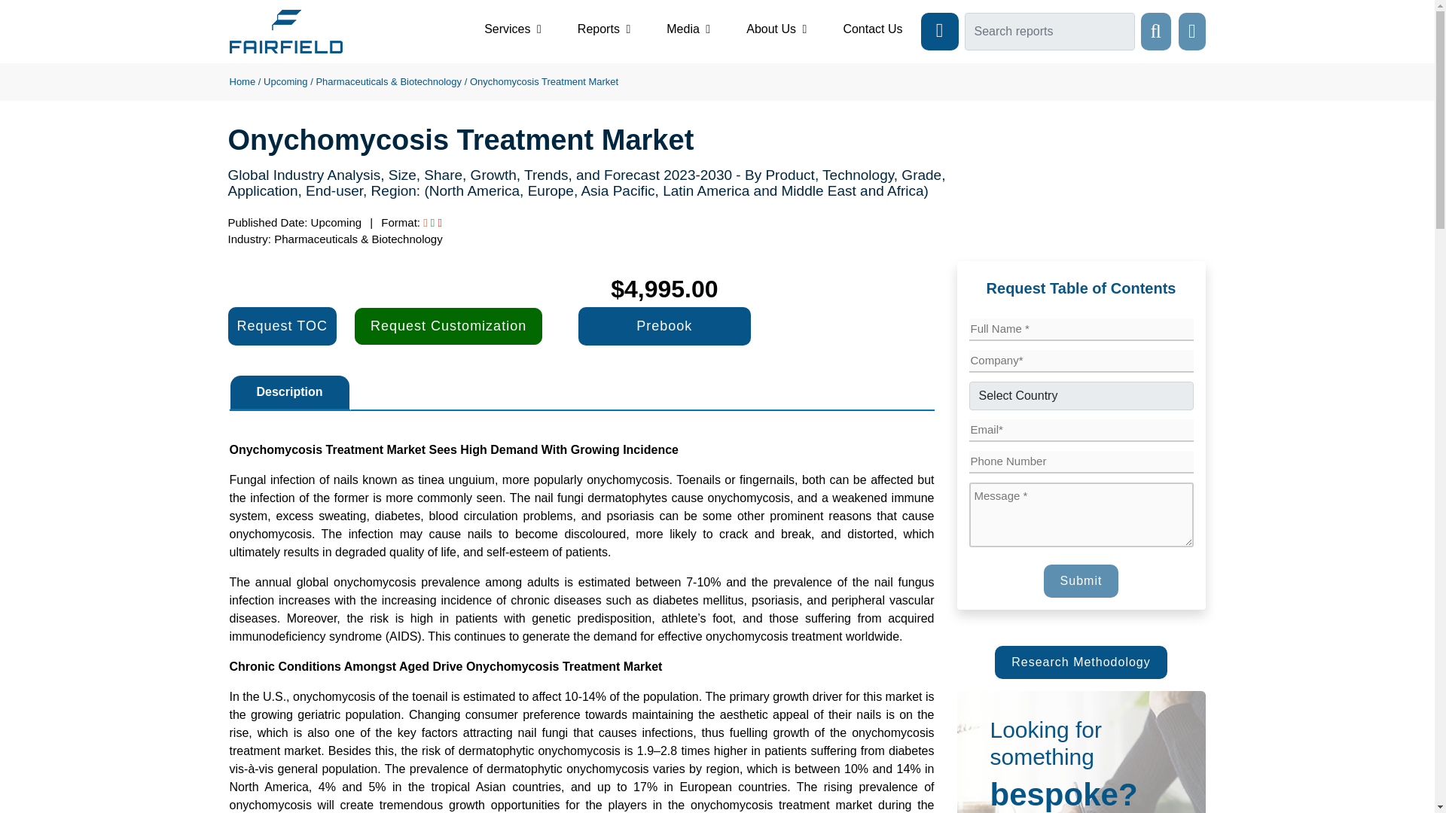 This screenshot has width=1446, height=813. What do you see at coordinates (776, 29) in the screenshot?
I see `About Us` at bounding box center [776, 29].